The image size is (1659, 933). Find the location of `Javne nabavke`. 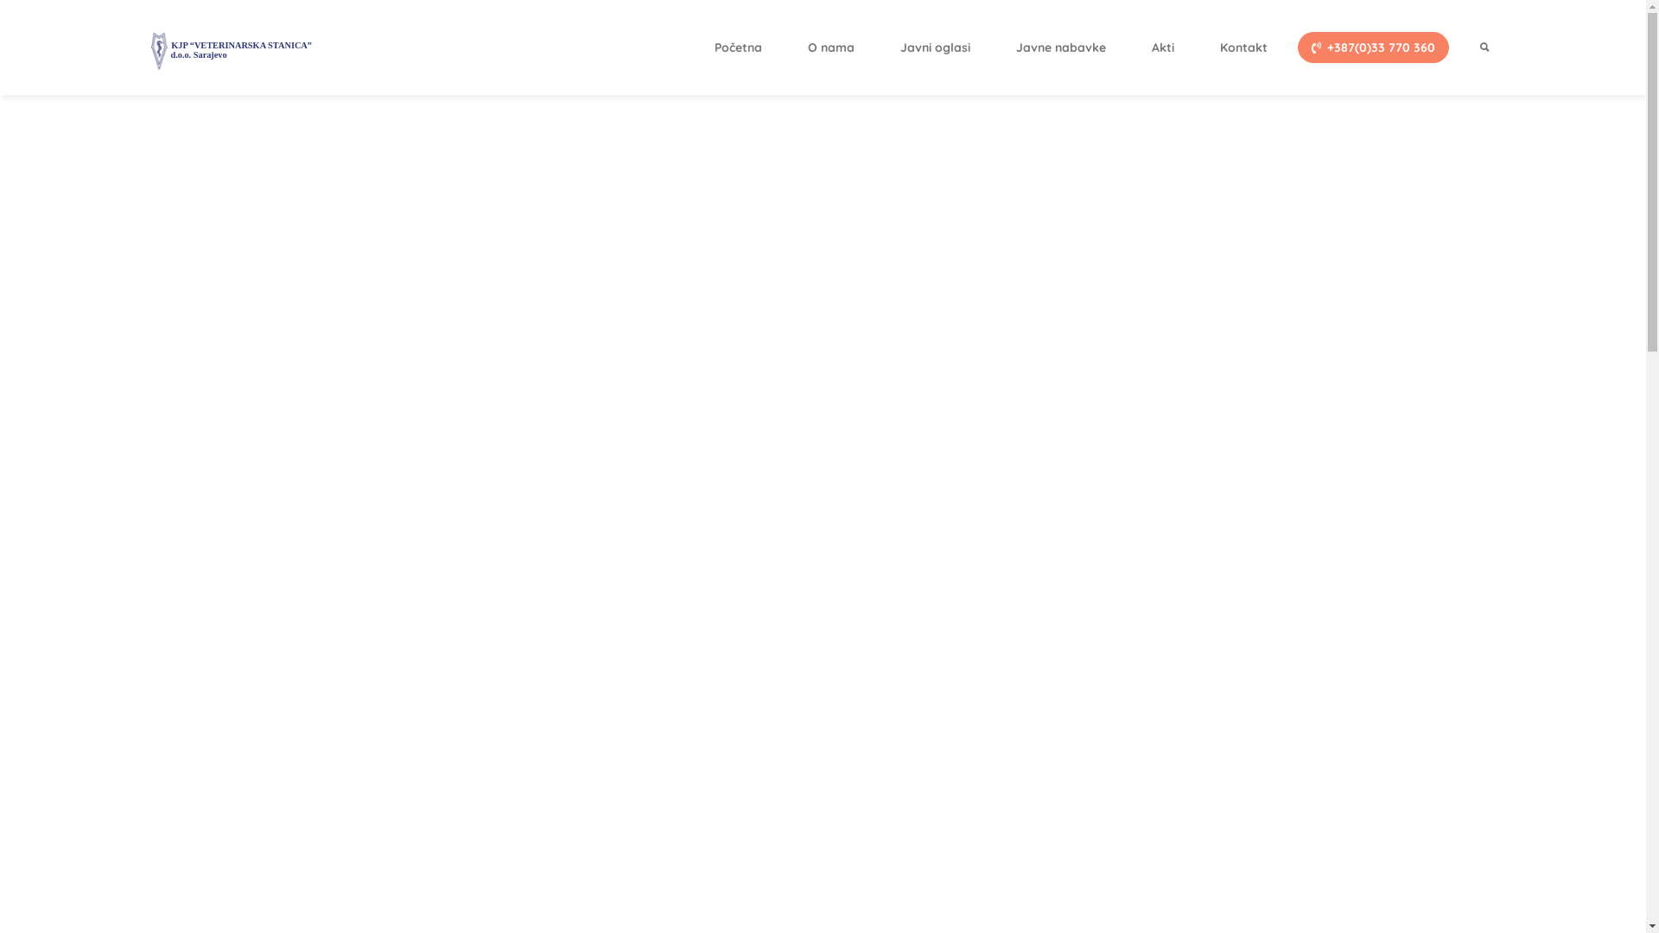

Javne nabavke is located at coordinates (1061, 48).